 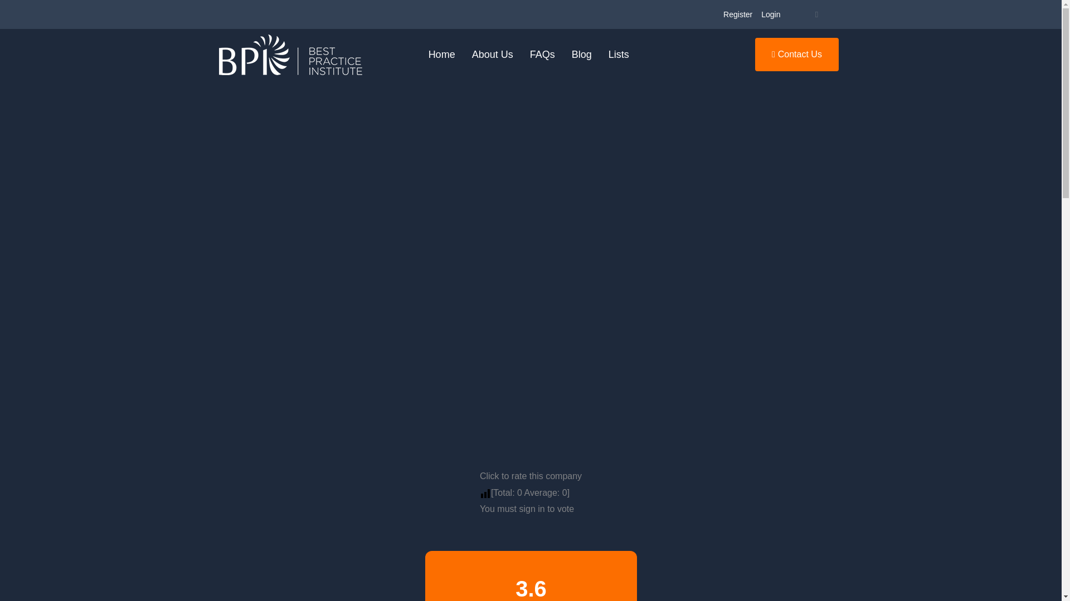 I want to click on Contact Us, so click(x=797, y=55).